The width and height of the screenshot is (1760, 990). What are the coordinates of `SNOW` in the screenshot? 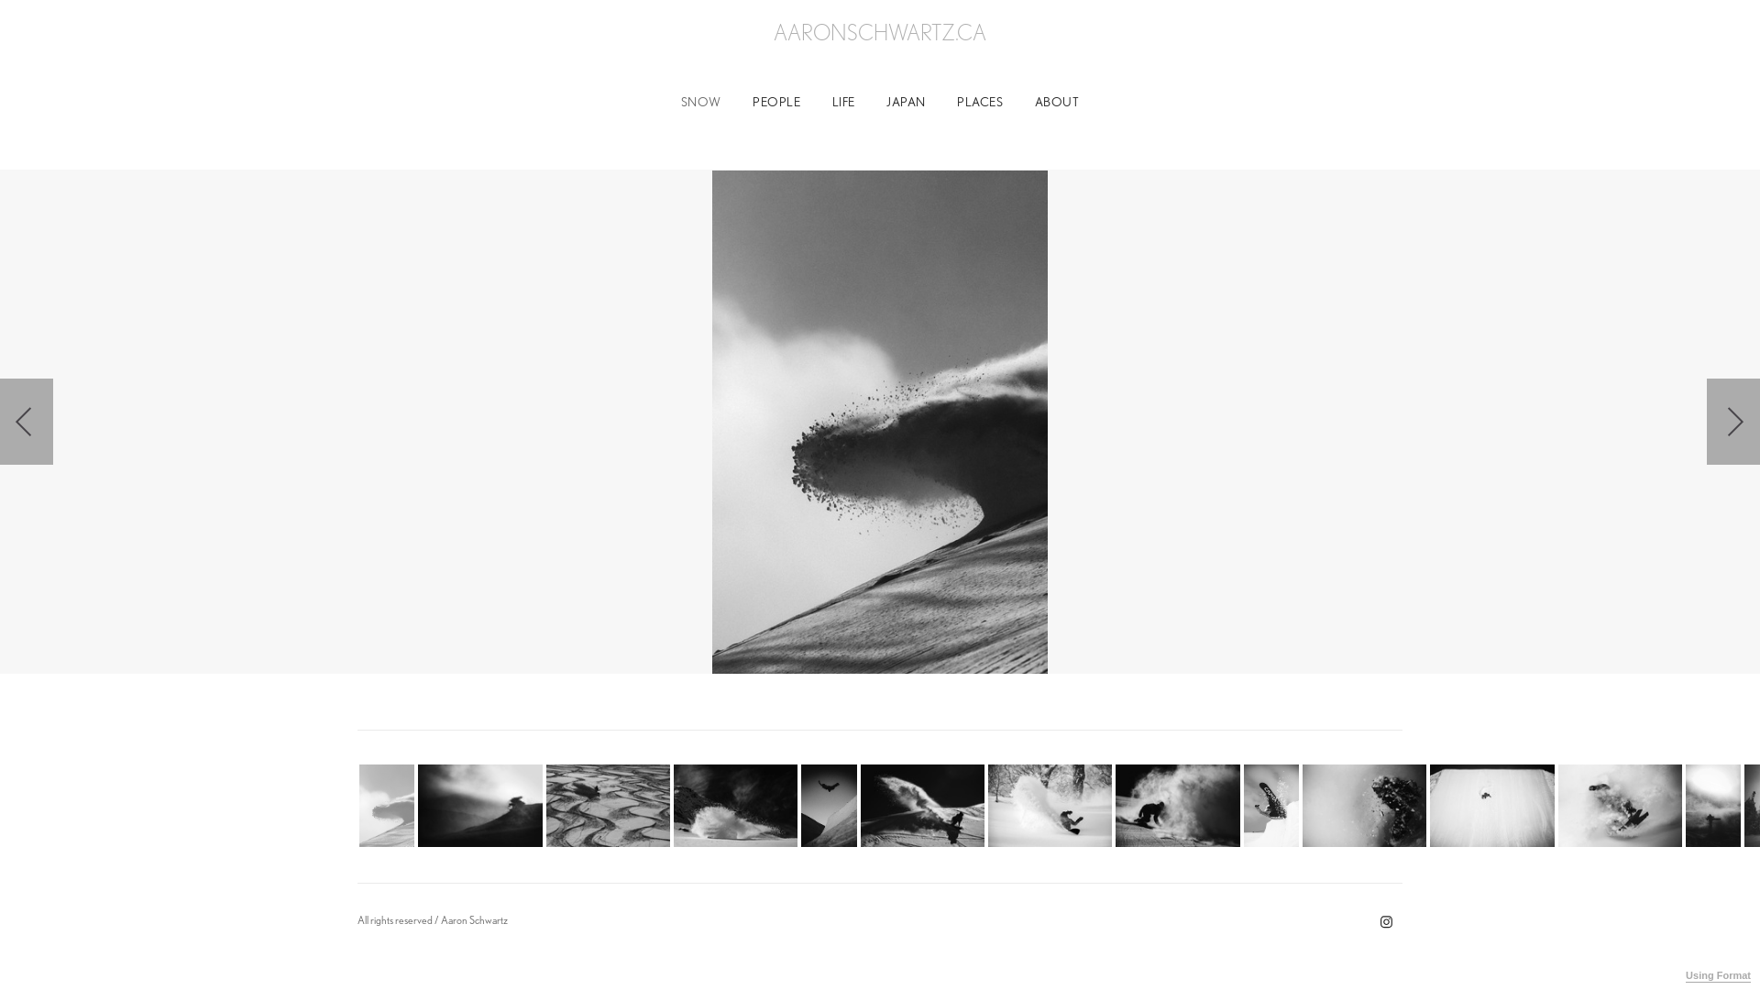 It's located at (701, 102).